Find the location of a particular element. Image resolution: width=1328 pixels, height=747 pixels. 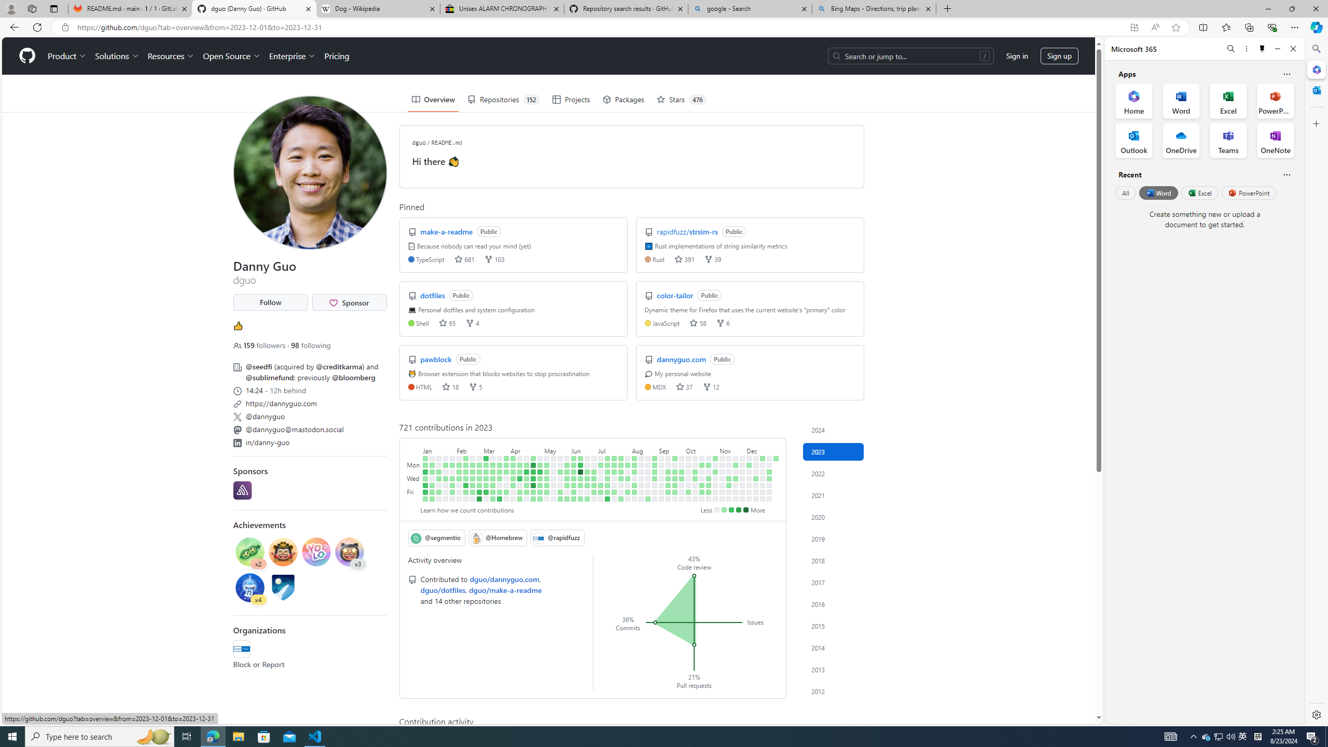

2 contributions on July 6th. is located at coordinates (601, 485).